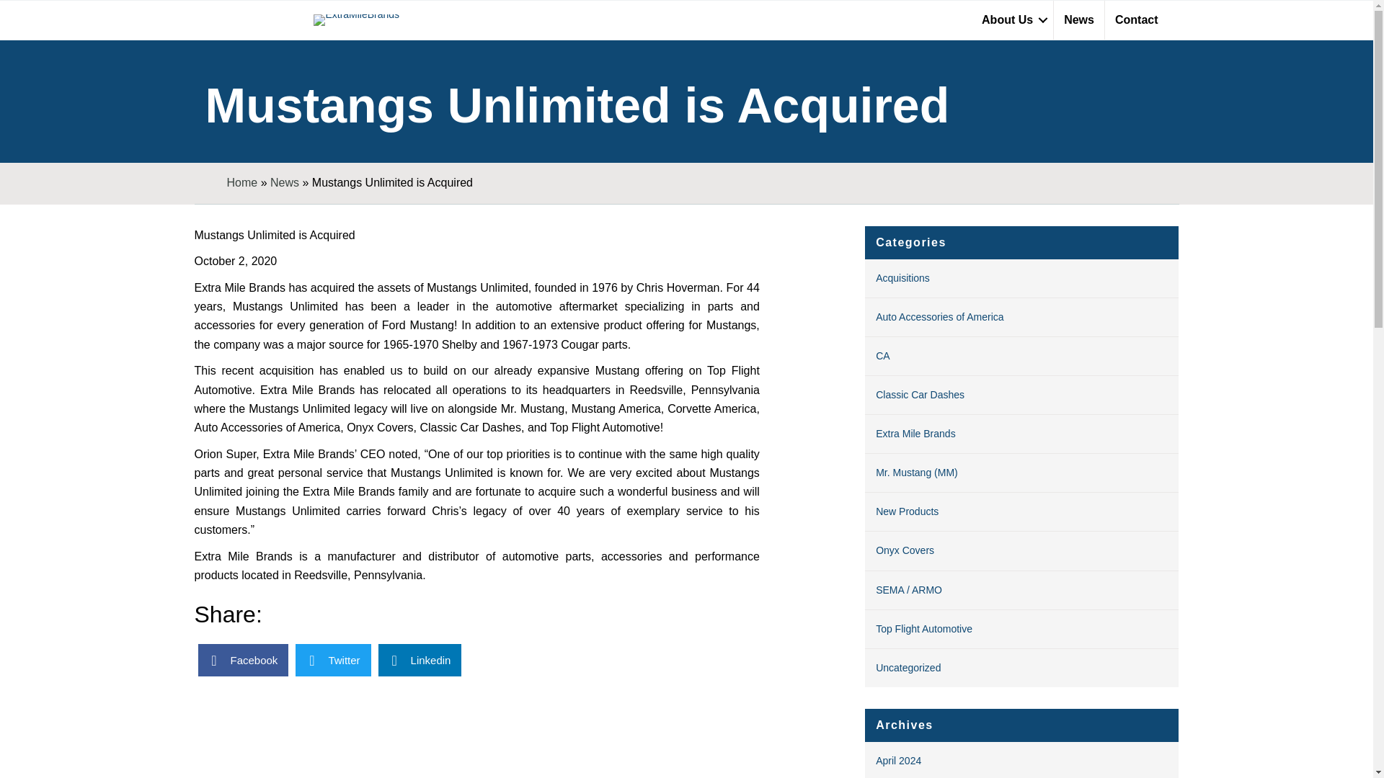 Image resolution: width=1384 pixels, height=778 pixels. I want to click on News, so click(284, 183).